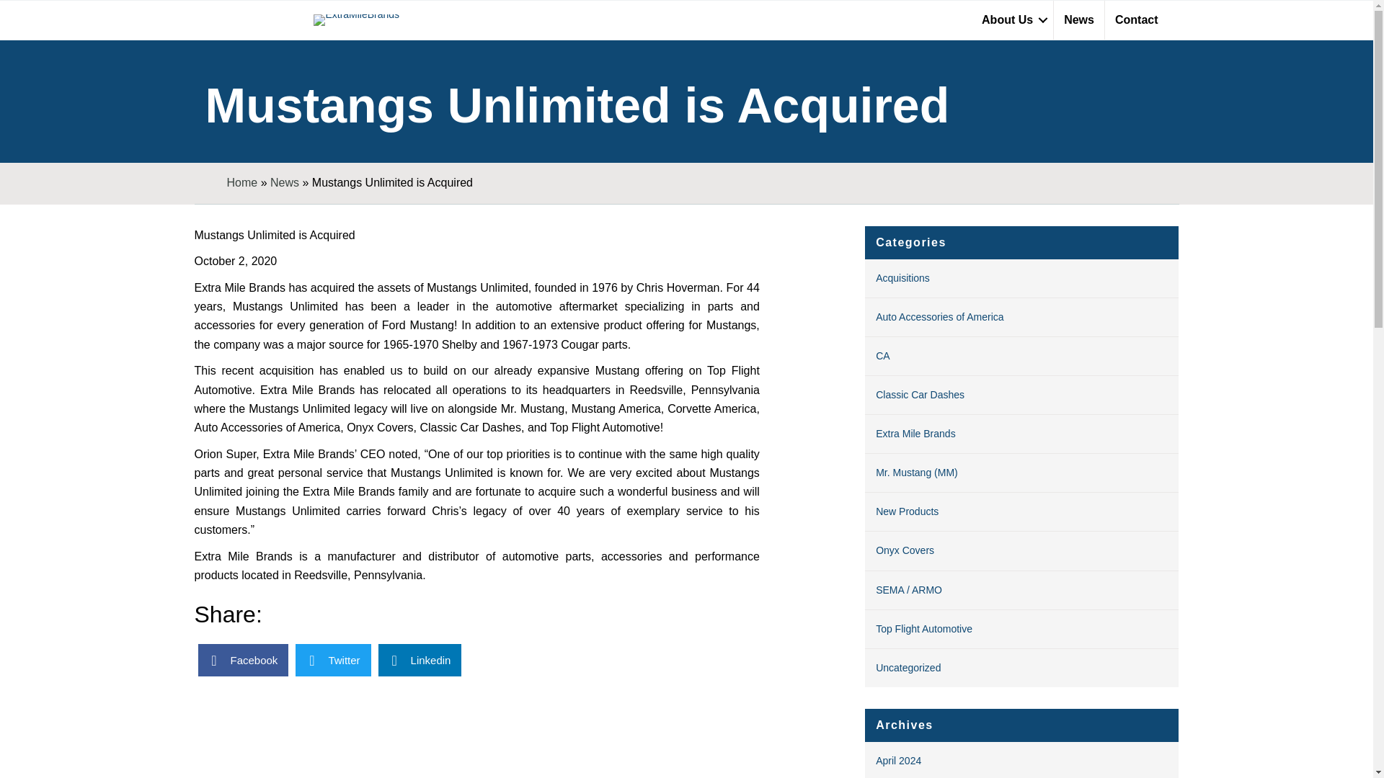 Image resolution: width=1384 pixels, height=778 pixels. I want to click on News, so click(284, 183).